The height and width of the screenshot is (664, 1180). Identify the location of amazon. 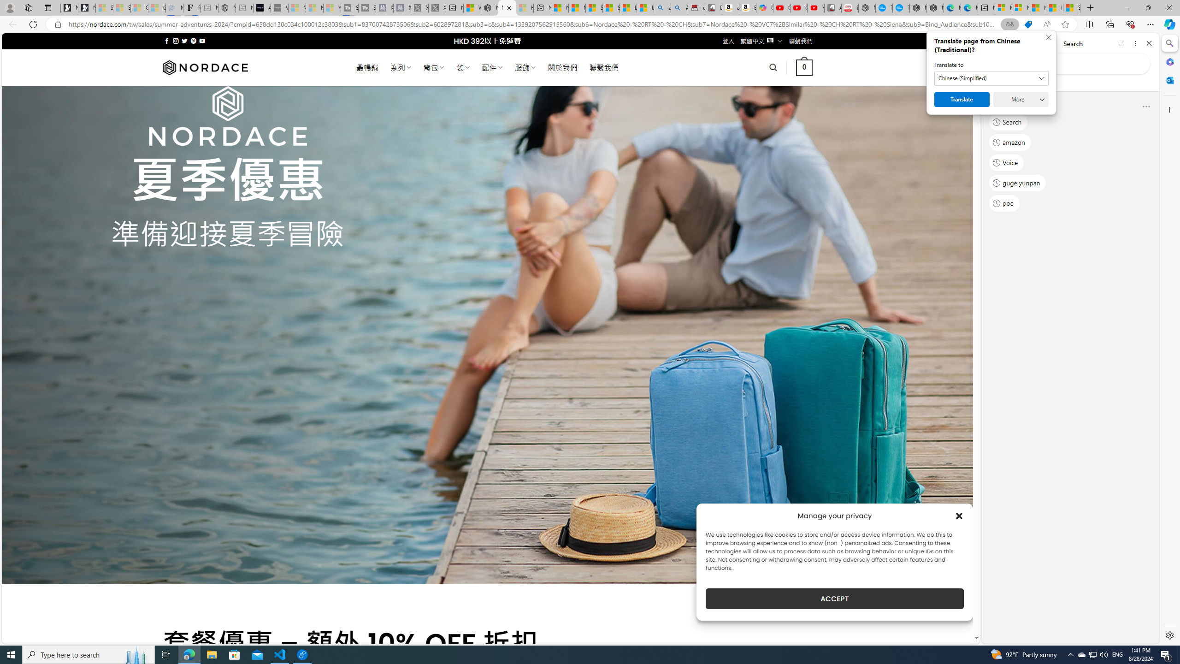
(1010, 142).